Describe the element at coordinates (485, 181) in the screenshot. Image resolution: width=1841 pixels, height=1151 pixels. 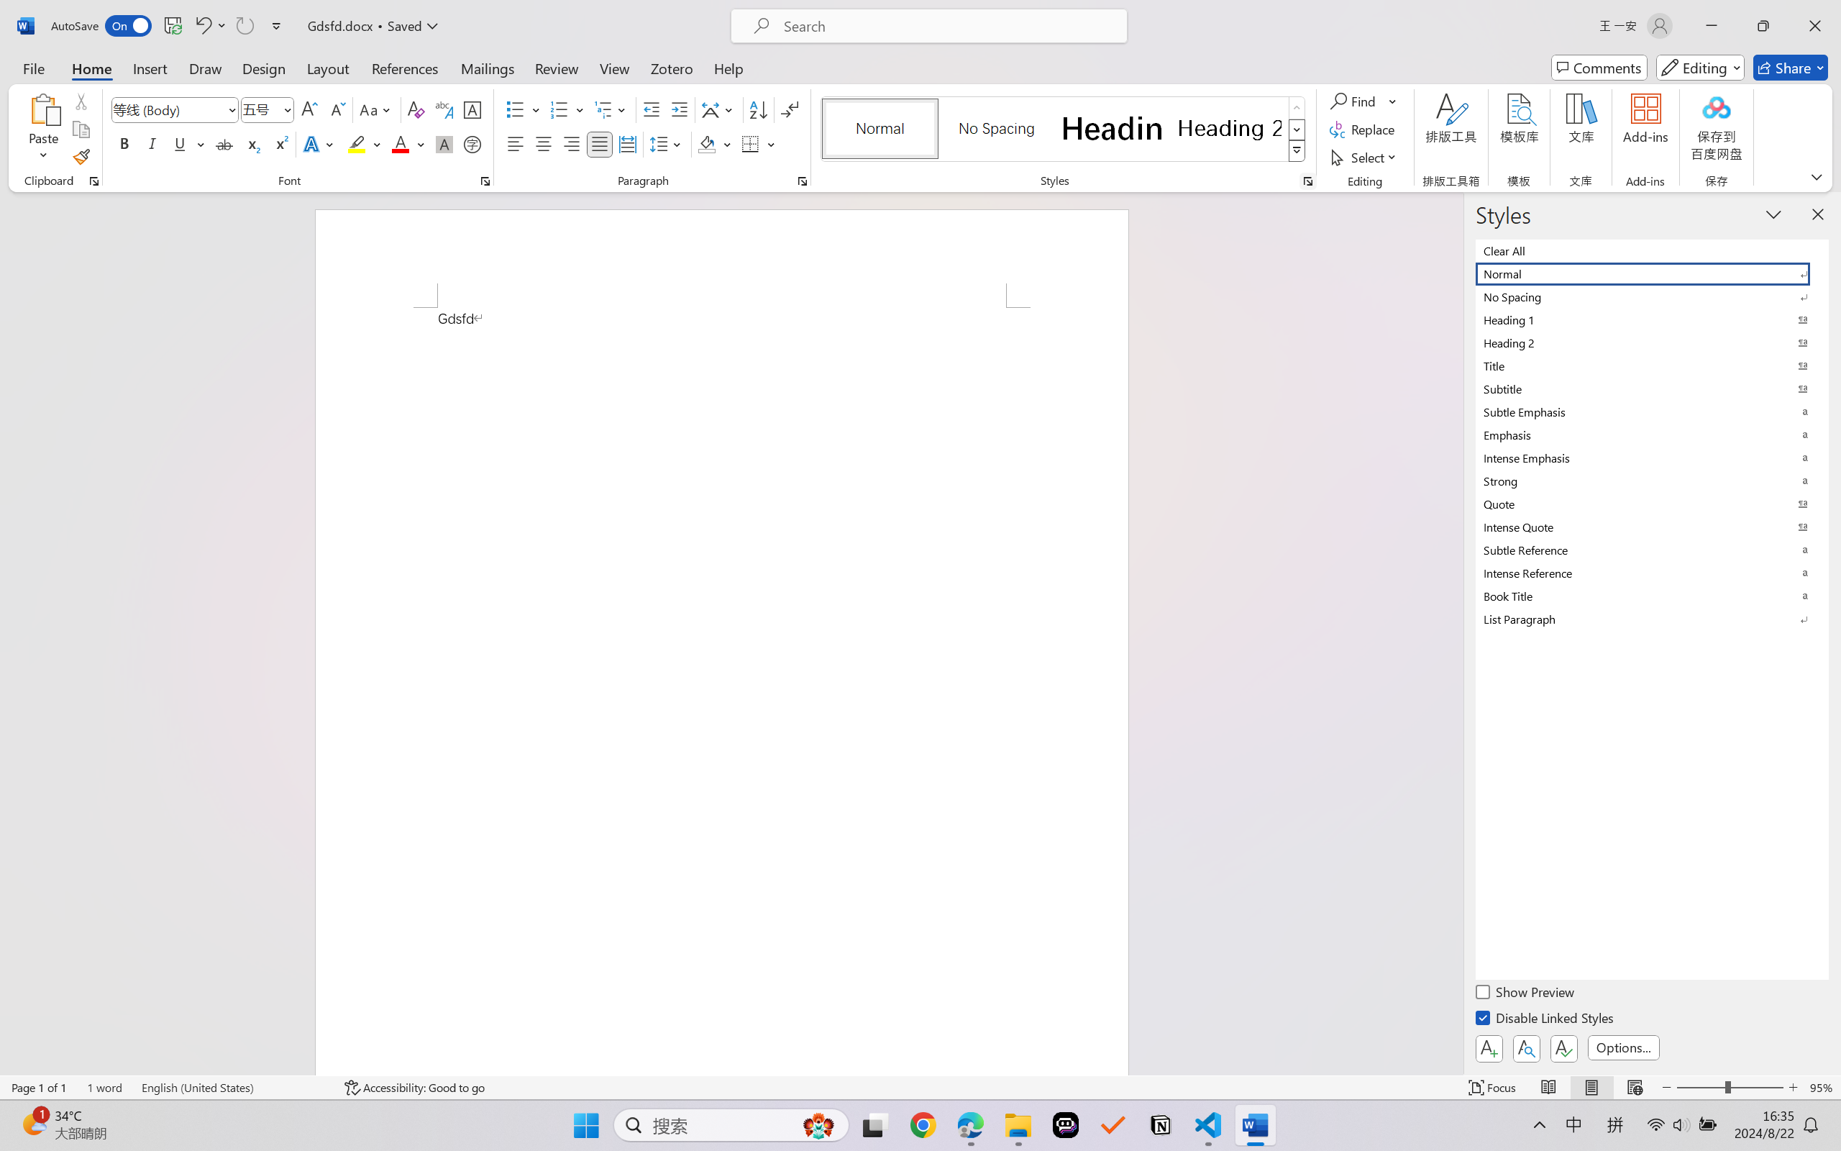
I see `Font...` at that location.